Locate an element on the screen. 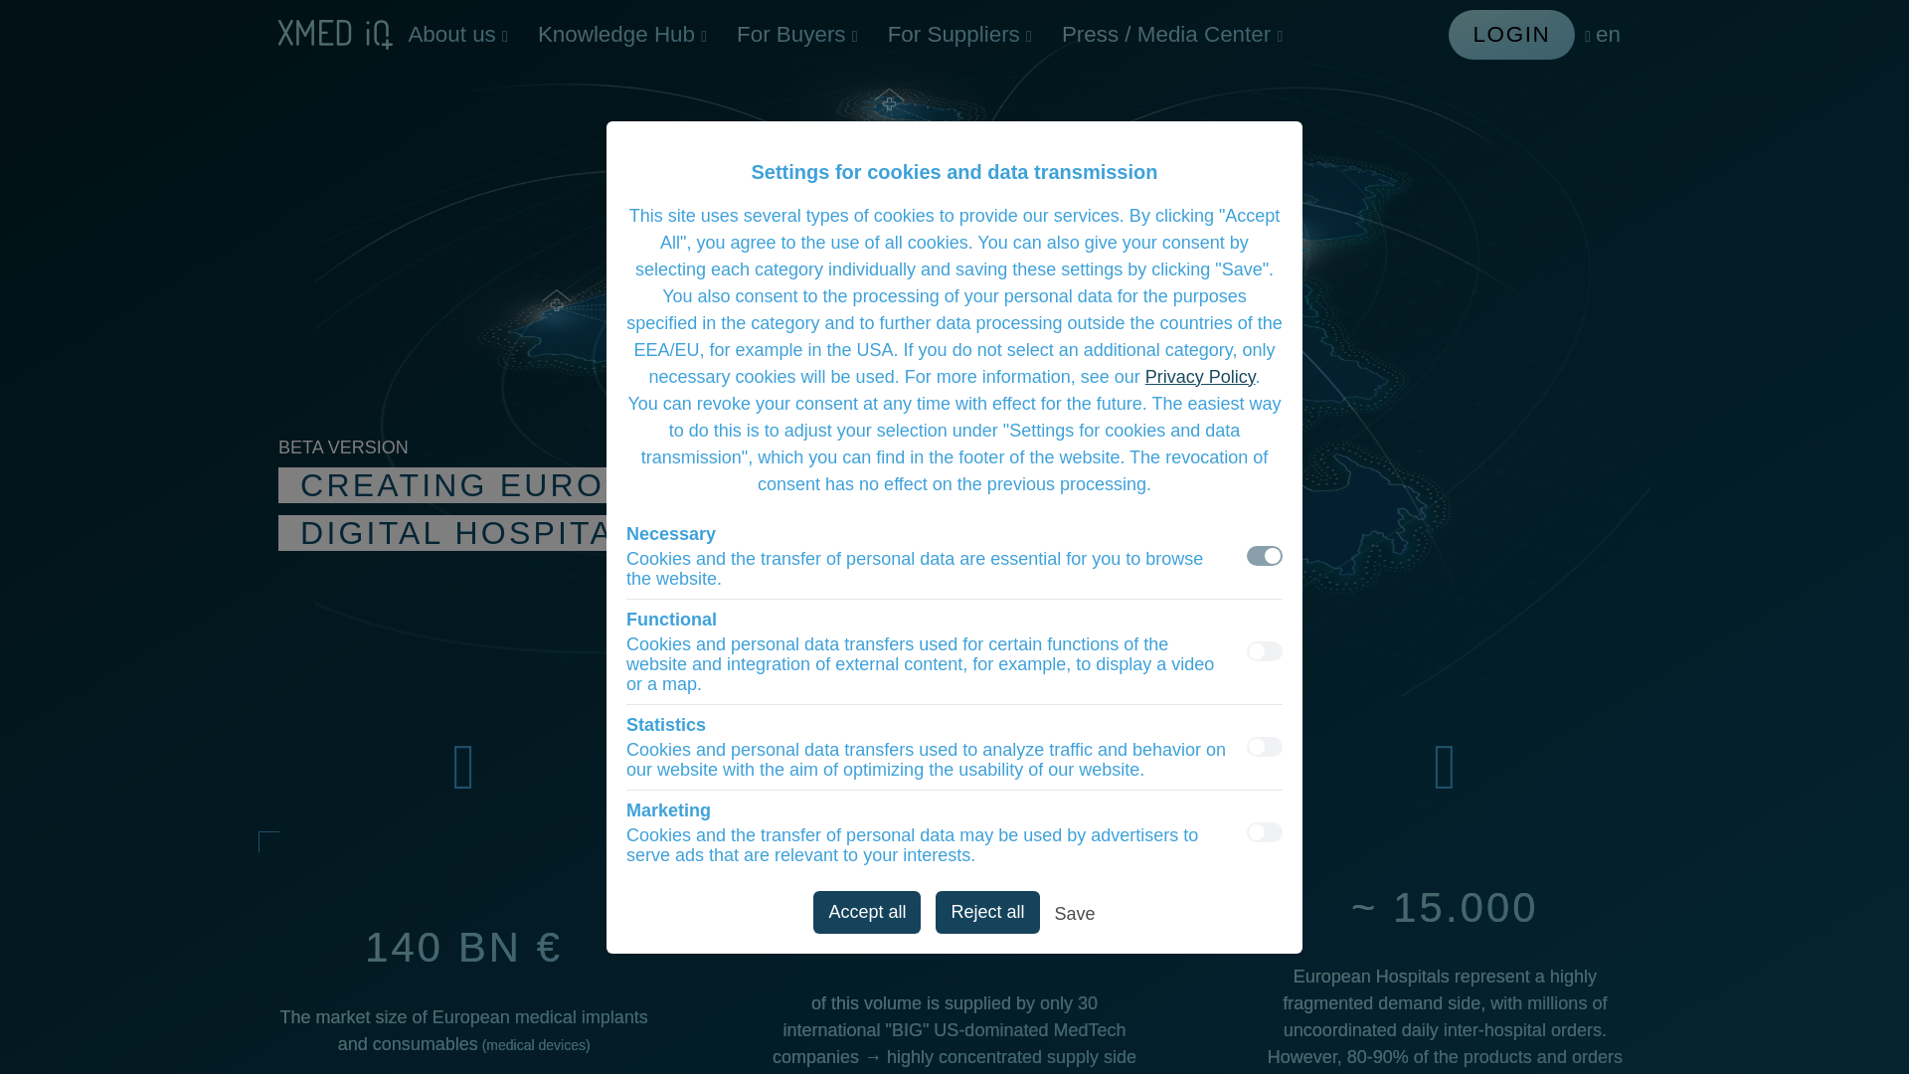 The image size is (1909, 1074). About us is located at coordinates (457, 34).